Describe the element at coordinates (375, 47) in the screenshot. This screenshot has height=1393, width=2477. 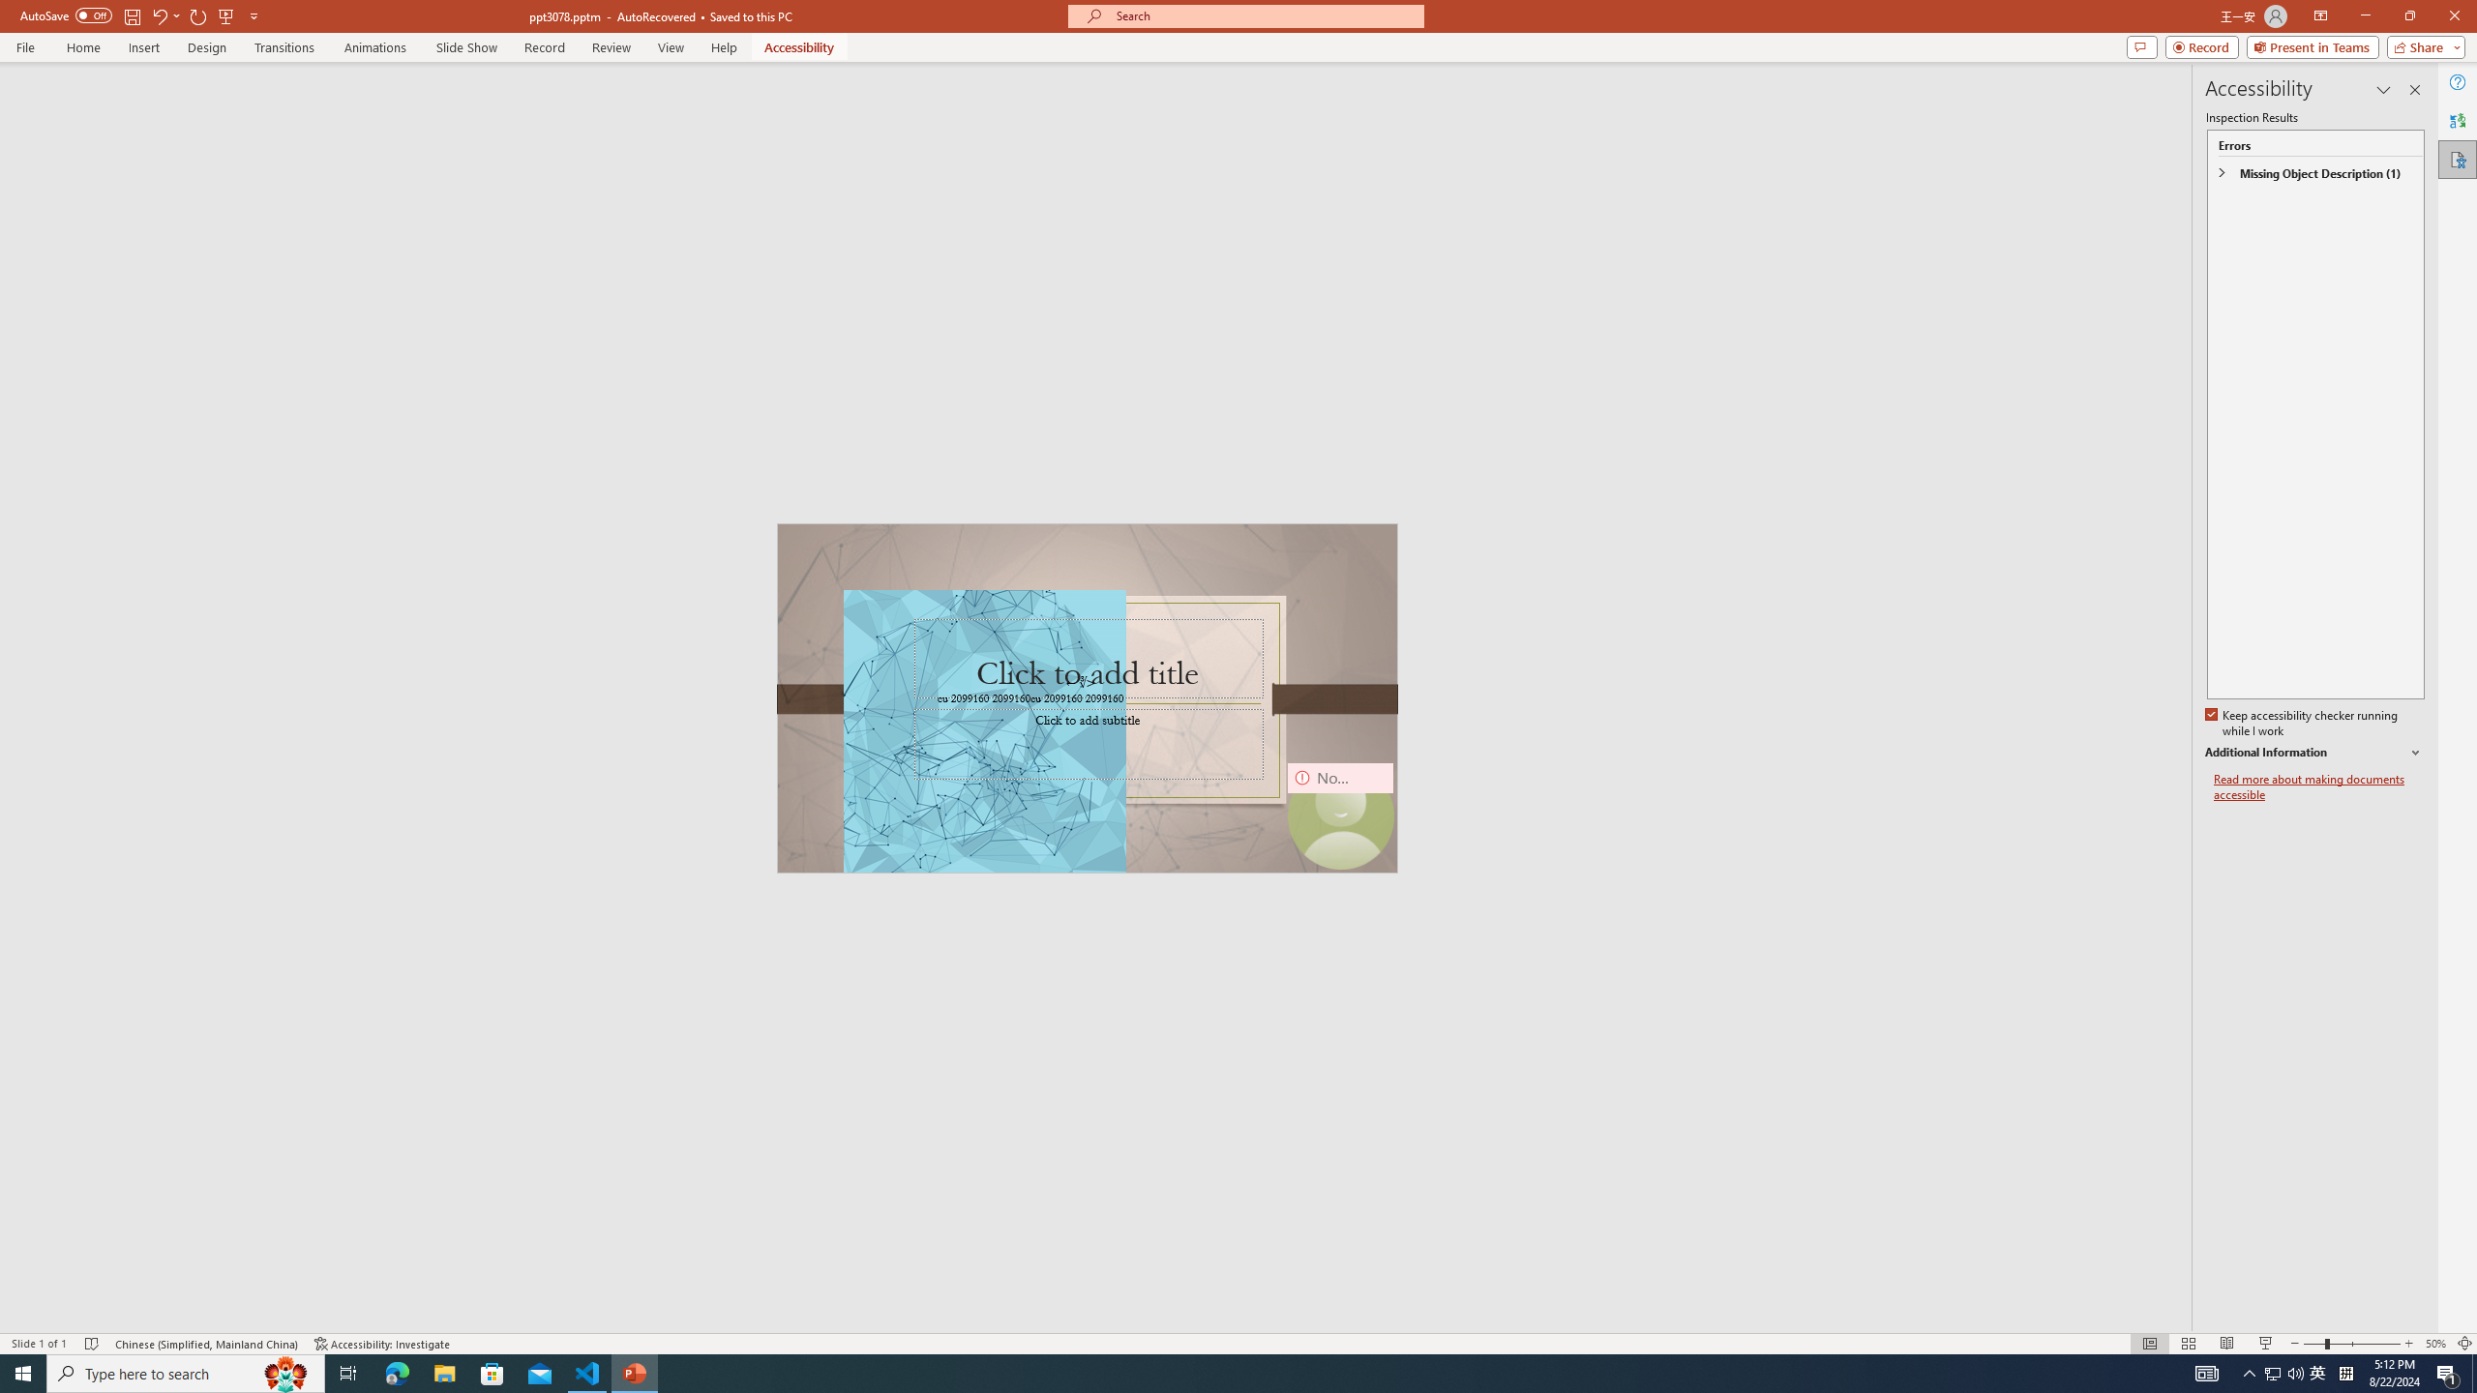
I see `Animations` at that location.